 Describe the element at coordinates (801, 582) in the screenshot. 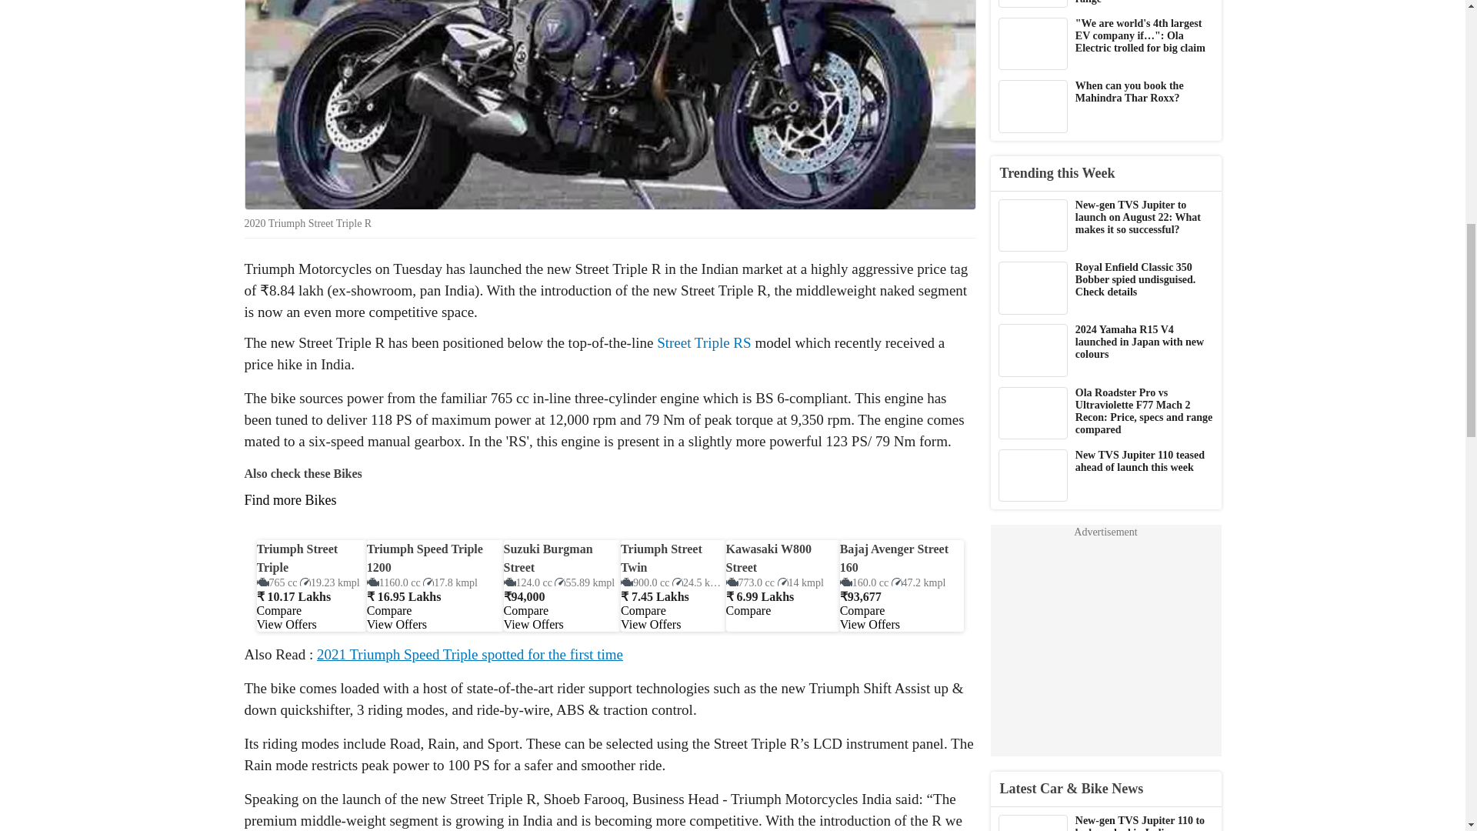

I see `Mileage` at that location.